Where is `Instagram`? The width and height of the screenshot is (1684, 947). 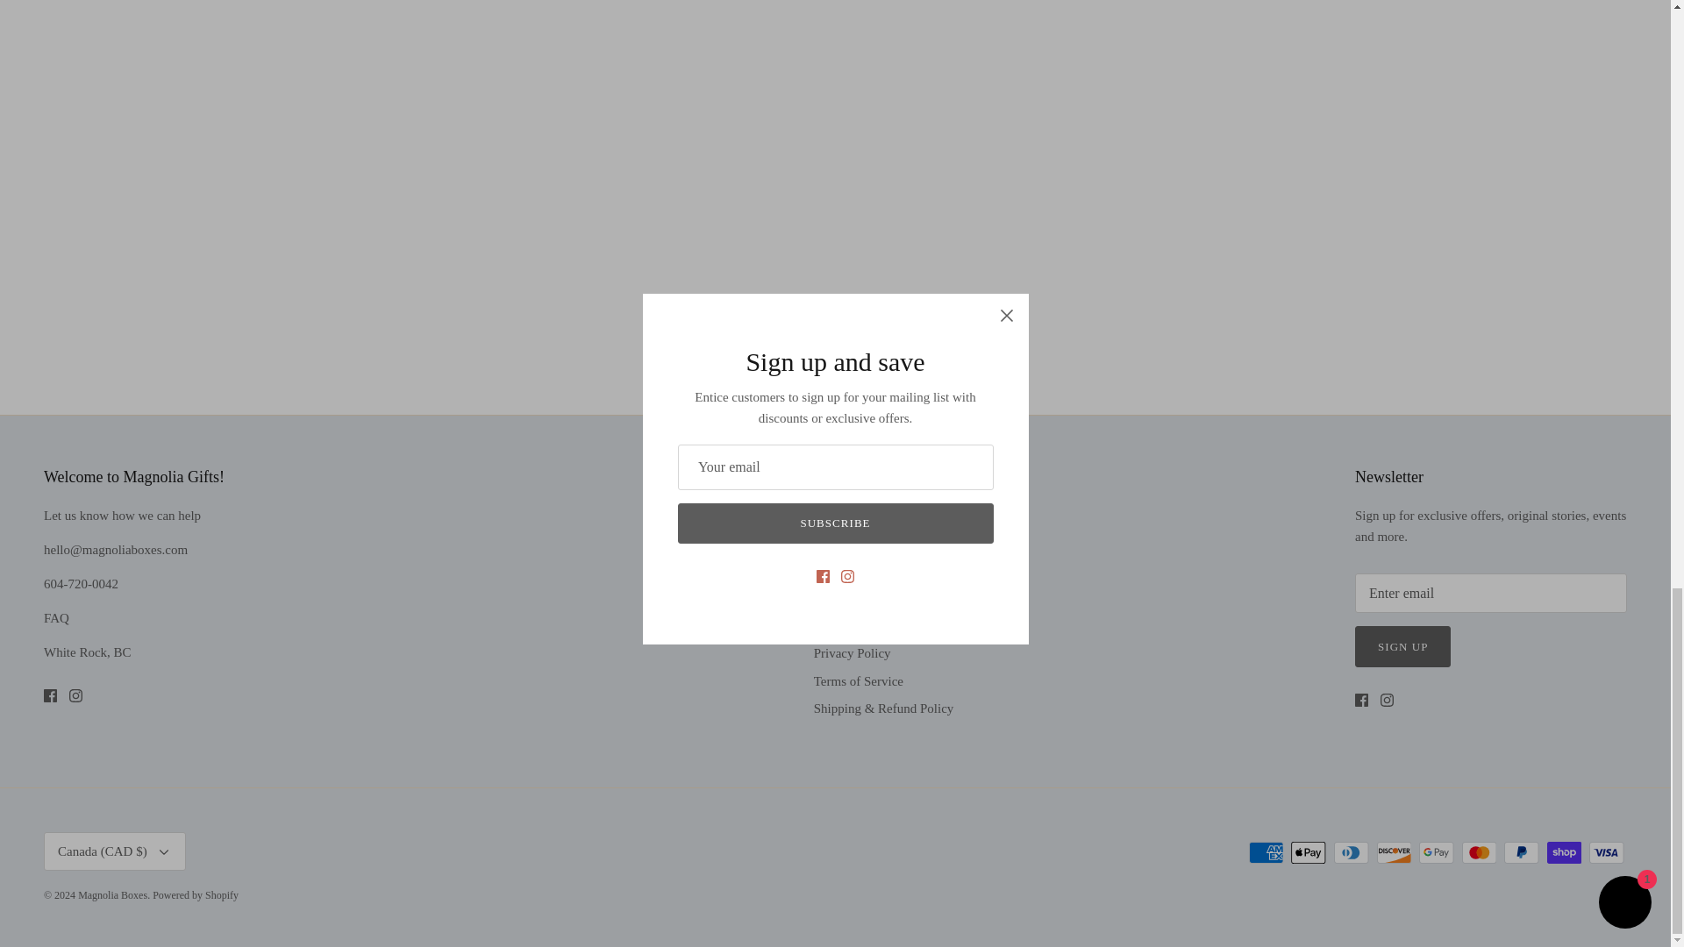
Instagram is located at coordinates (75, 696).